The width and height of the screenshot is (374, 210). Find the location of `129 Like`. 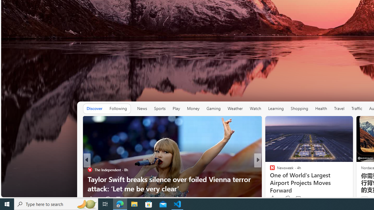

129 Like is located at coordinates (273, 199).